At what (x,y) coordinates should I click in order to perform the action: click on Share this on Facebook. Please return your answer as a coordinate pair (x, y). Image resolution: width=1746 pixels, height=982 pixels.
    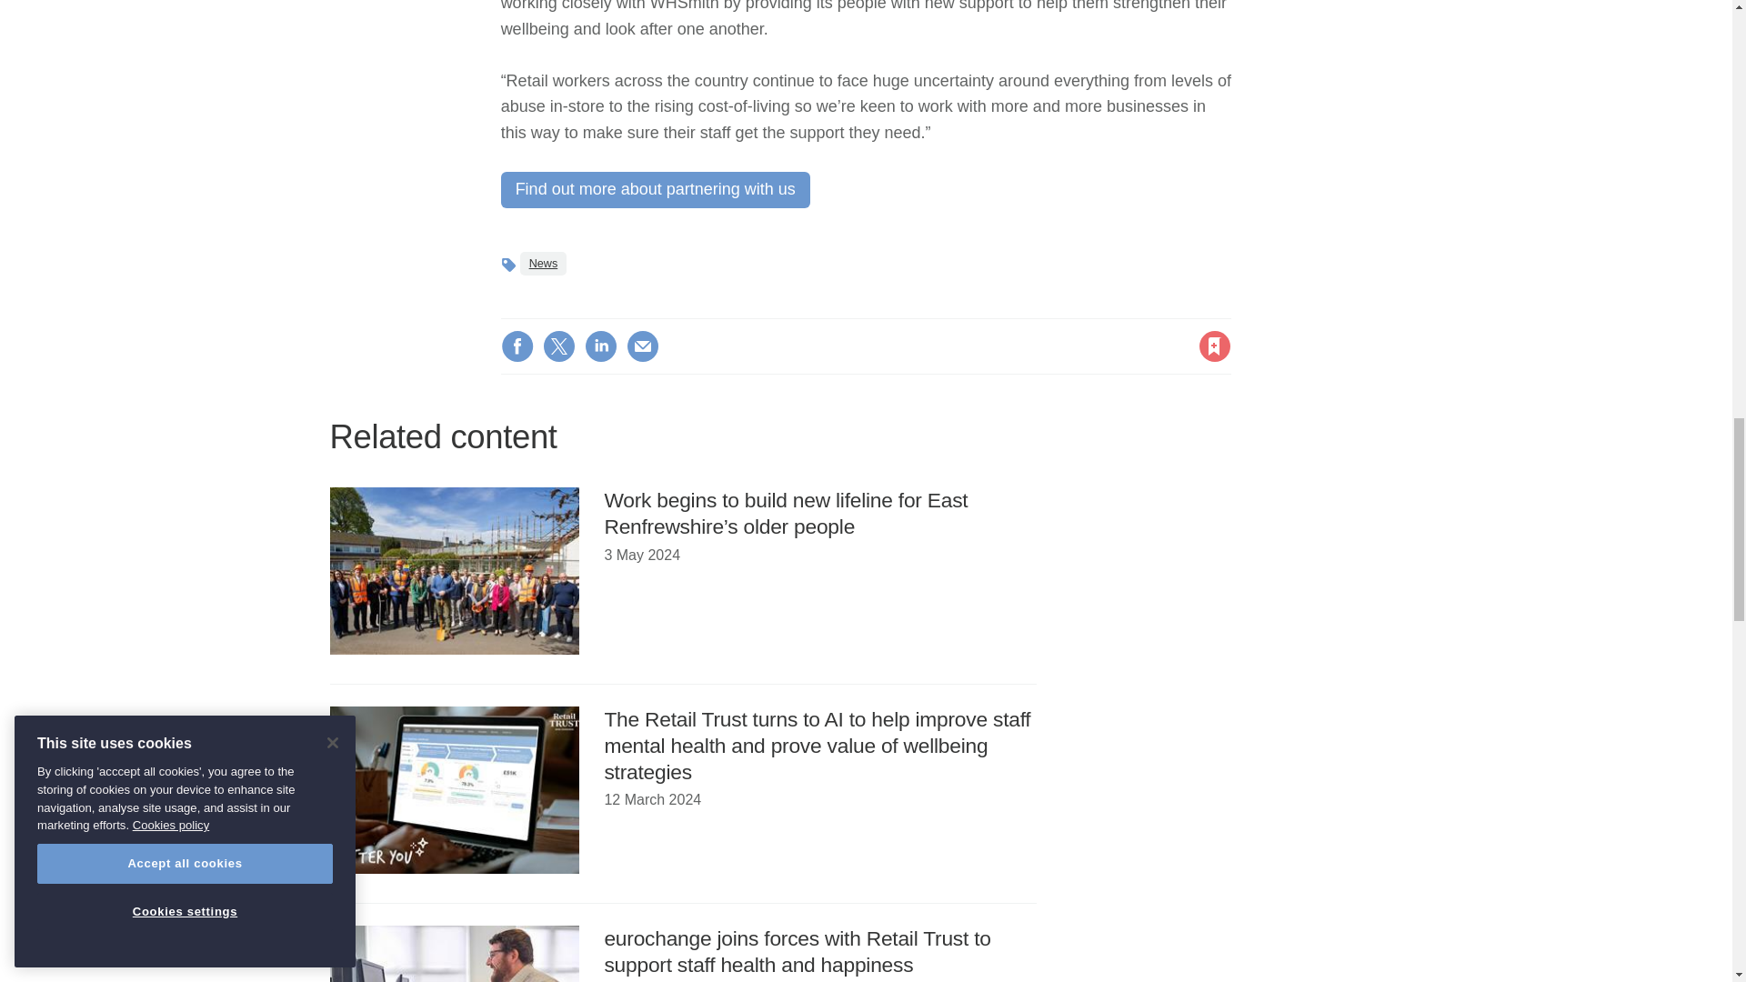
    Looking at the image, I should click on (517, 346).